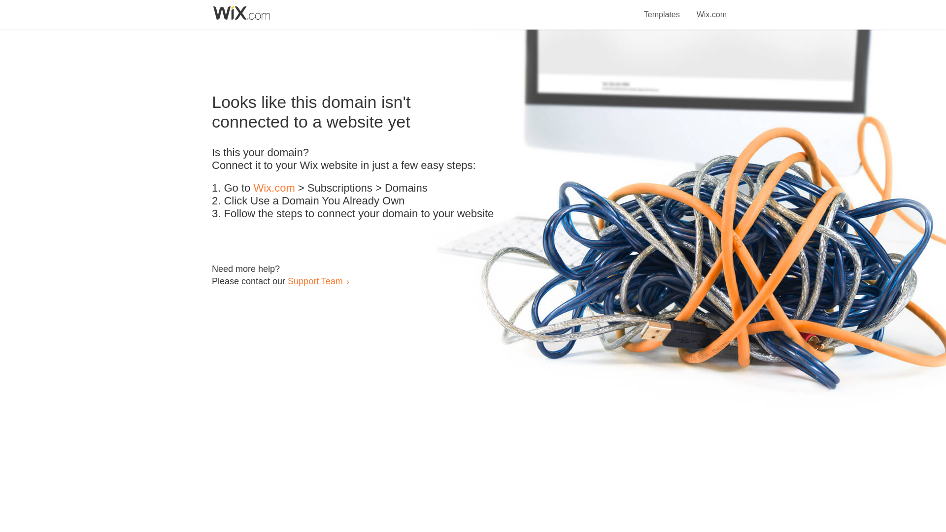 The height and width of the screenshot is (532, 946). I want to click on Templates, so click(662, 9).